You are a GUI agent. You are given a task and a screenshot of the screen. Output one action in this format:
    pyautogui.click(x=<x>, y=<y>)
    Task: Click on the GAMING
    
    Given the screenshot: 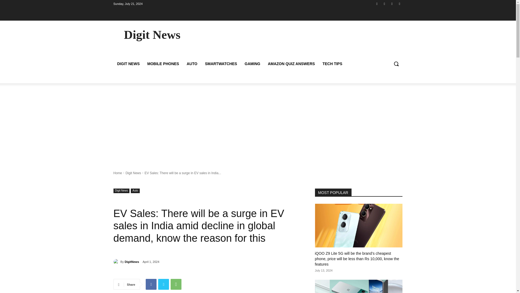 What is the action you would take?
    pyautogui.click(x=252, y=63)
    